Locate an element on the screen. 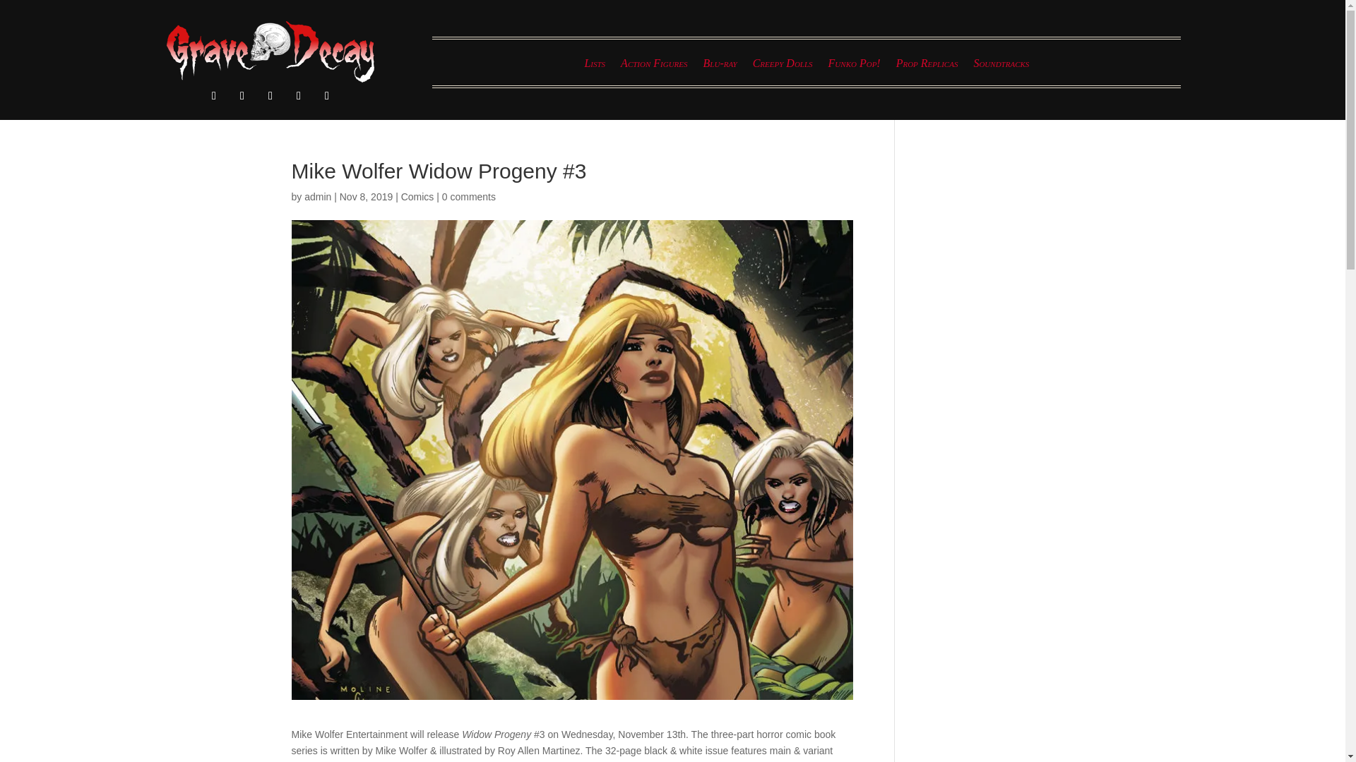  Follow on Instagram is located at coordinates (242, 96).